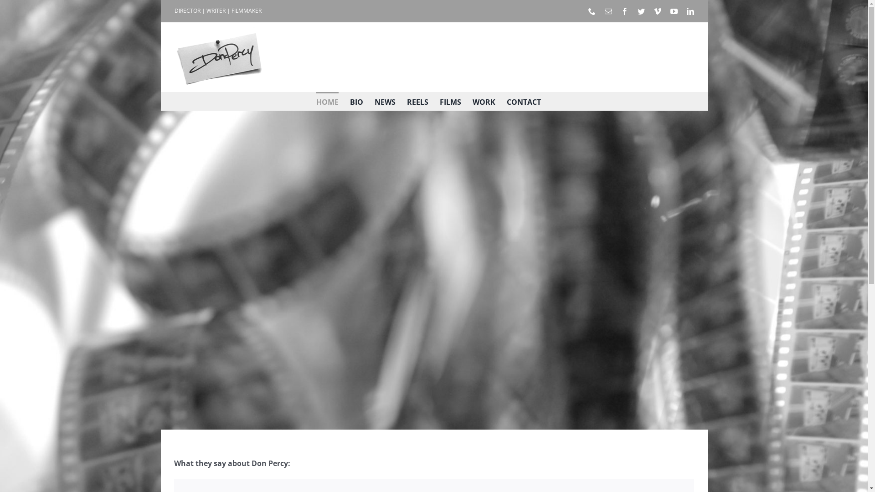 This screenshot has height=492, width=875. Describe the element at coordinates (657, 11) in the screenshot. I see `Vimeo` at that location.